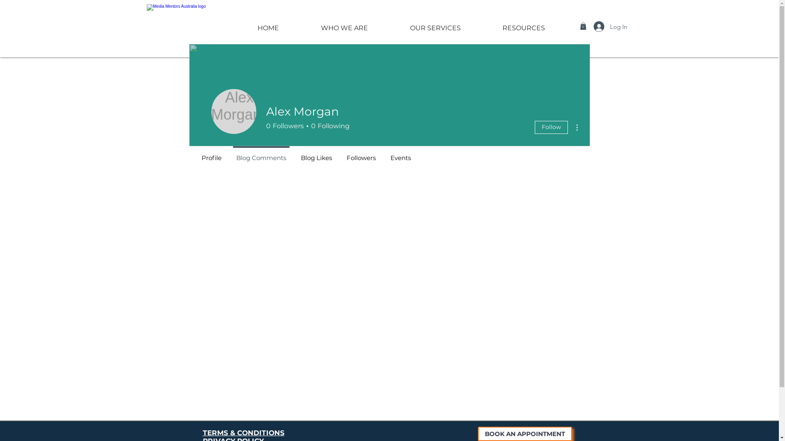 This screenshot has height=441, width=785. I want to click on 0
Followers, so click(285, 126).